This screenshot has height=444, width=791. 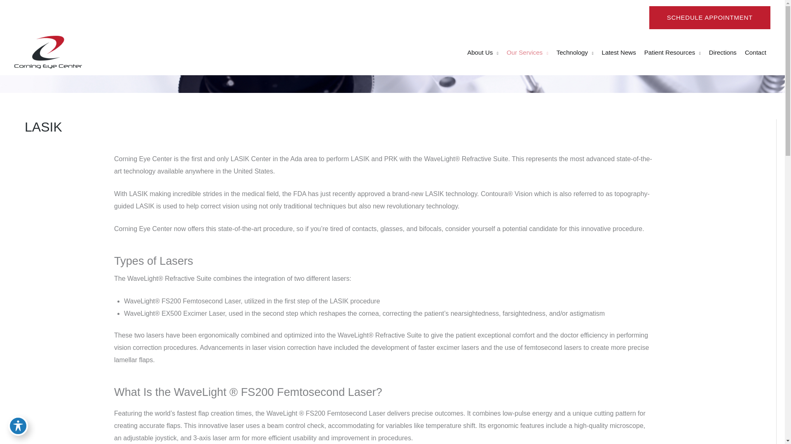 I want to click on Our Services, so click(x=527, y=52).